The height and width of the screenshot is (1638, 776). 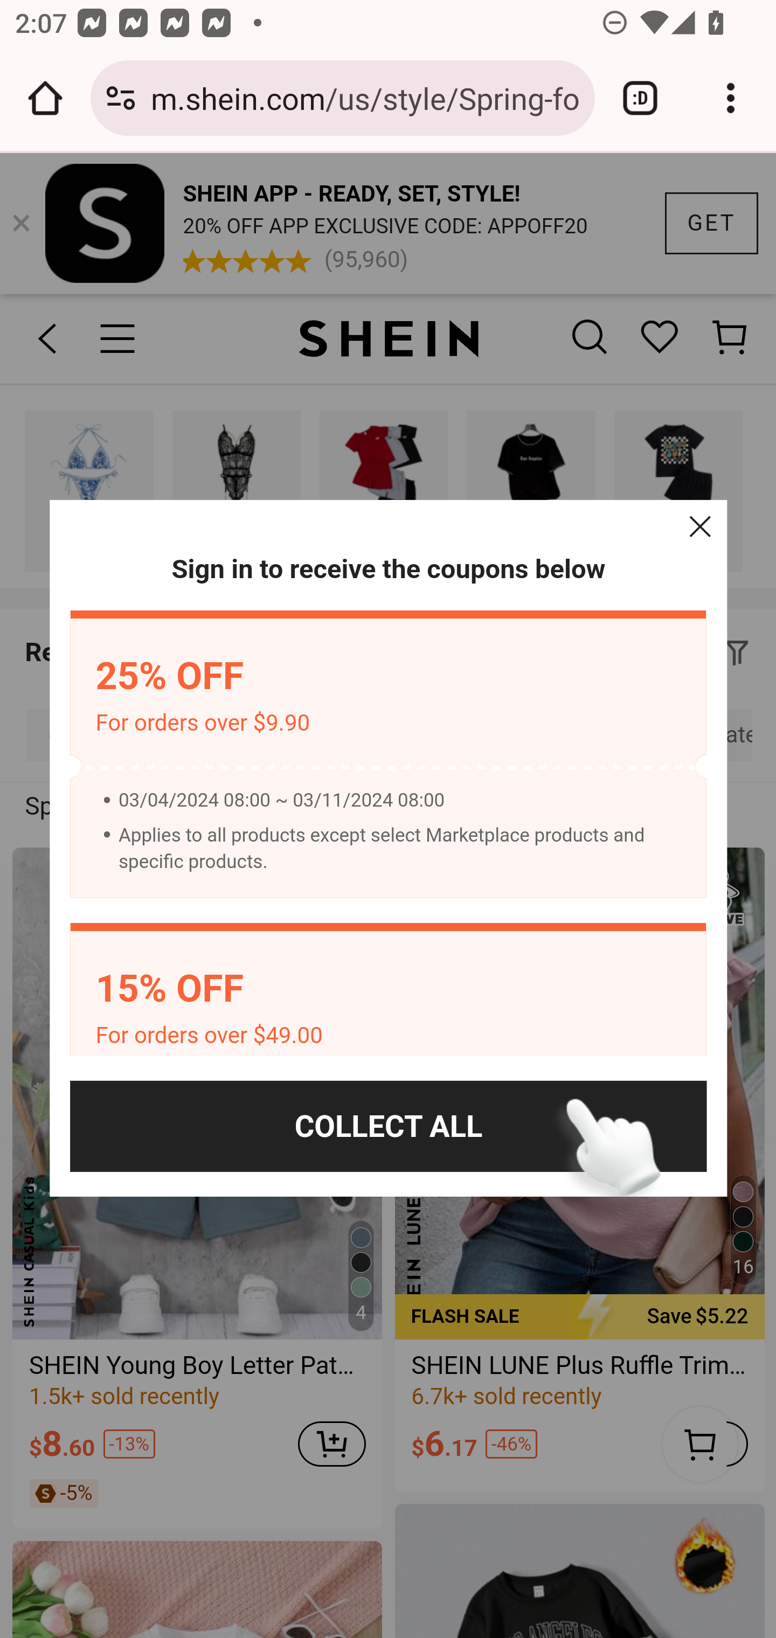 What do you see at coordinates (699, 526) in the screenshot?
I see `Close` at bounding box center [699, 526].